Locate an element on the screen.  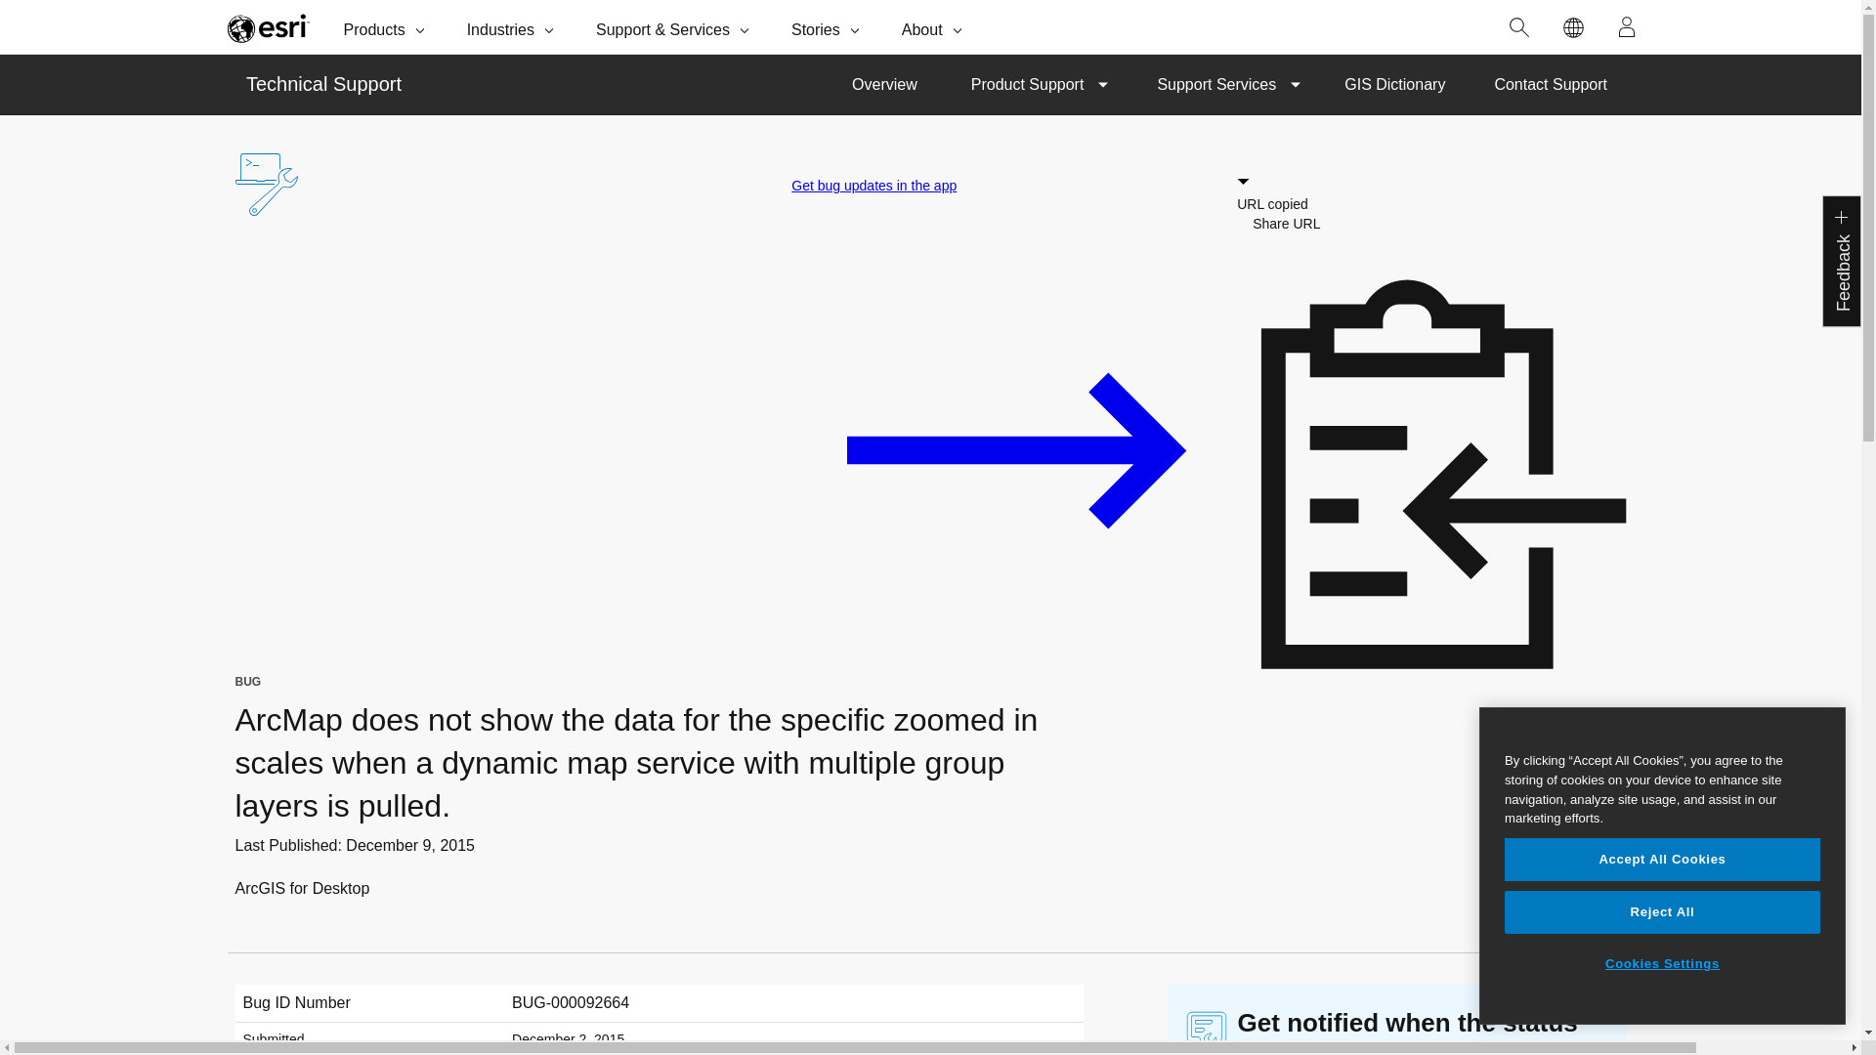
Sign In is located at coordinates (1627, 27).